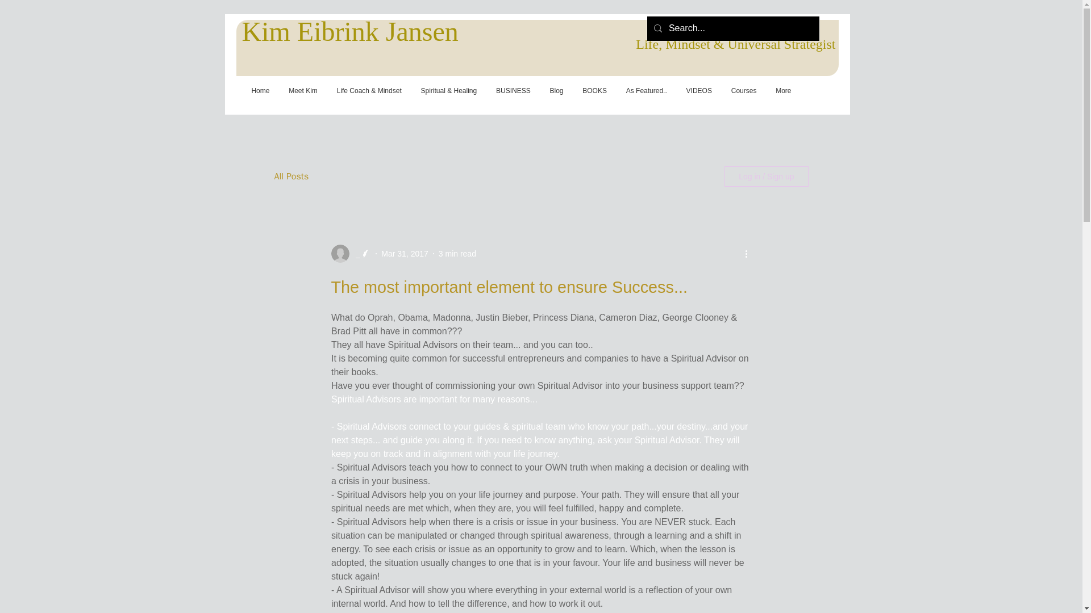  What do you see at coordinates (646, 91) in the screenshot?
I see `As Featured..` at bounding box center [646, 91].